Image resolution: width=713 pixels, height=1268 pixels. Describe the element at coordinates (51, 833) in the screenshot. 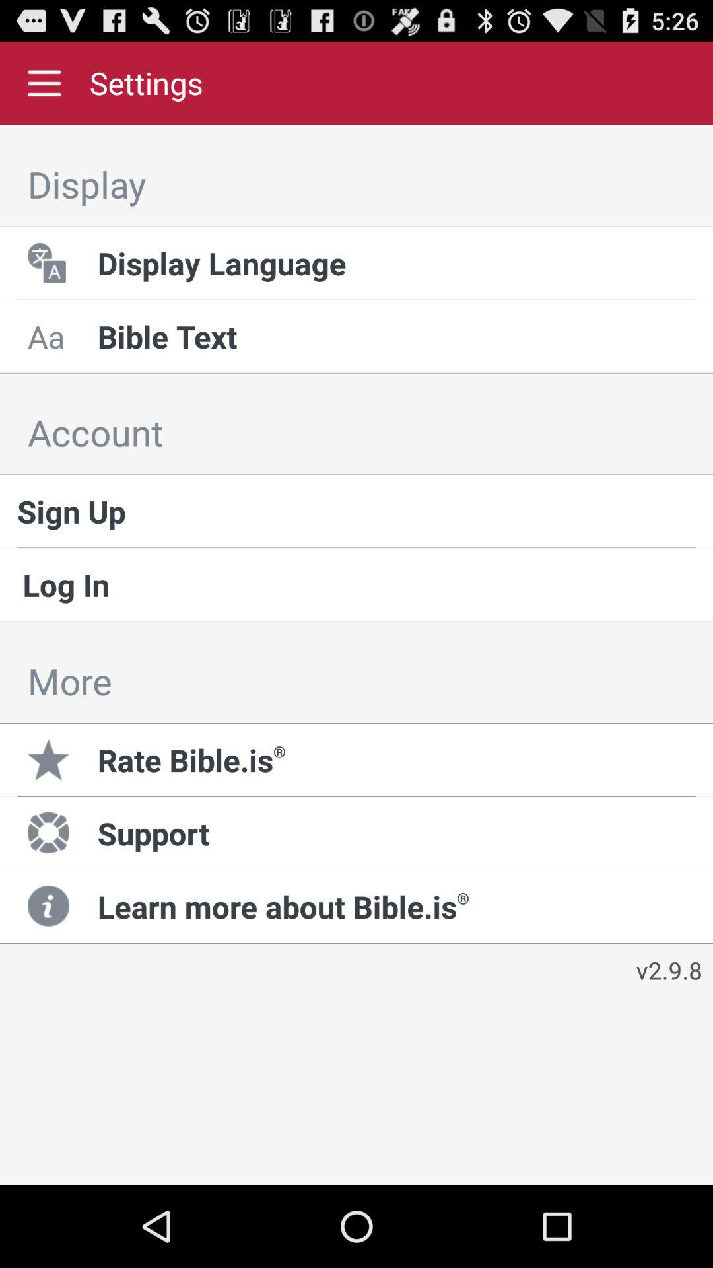

I see `click on the icon which is below the star icon` at that location.